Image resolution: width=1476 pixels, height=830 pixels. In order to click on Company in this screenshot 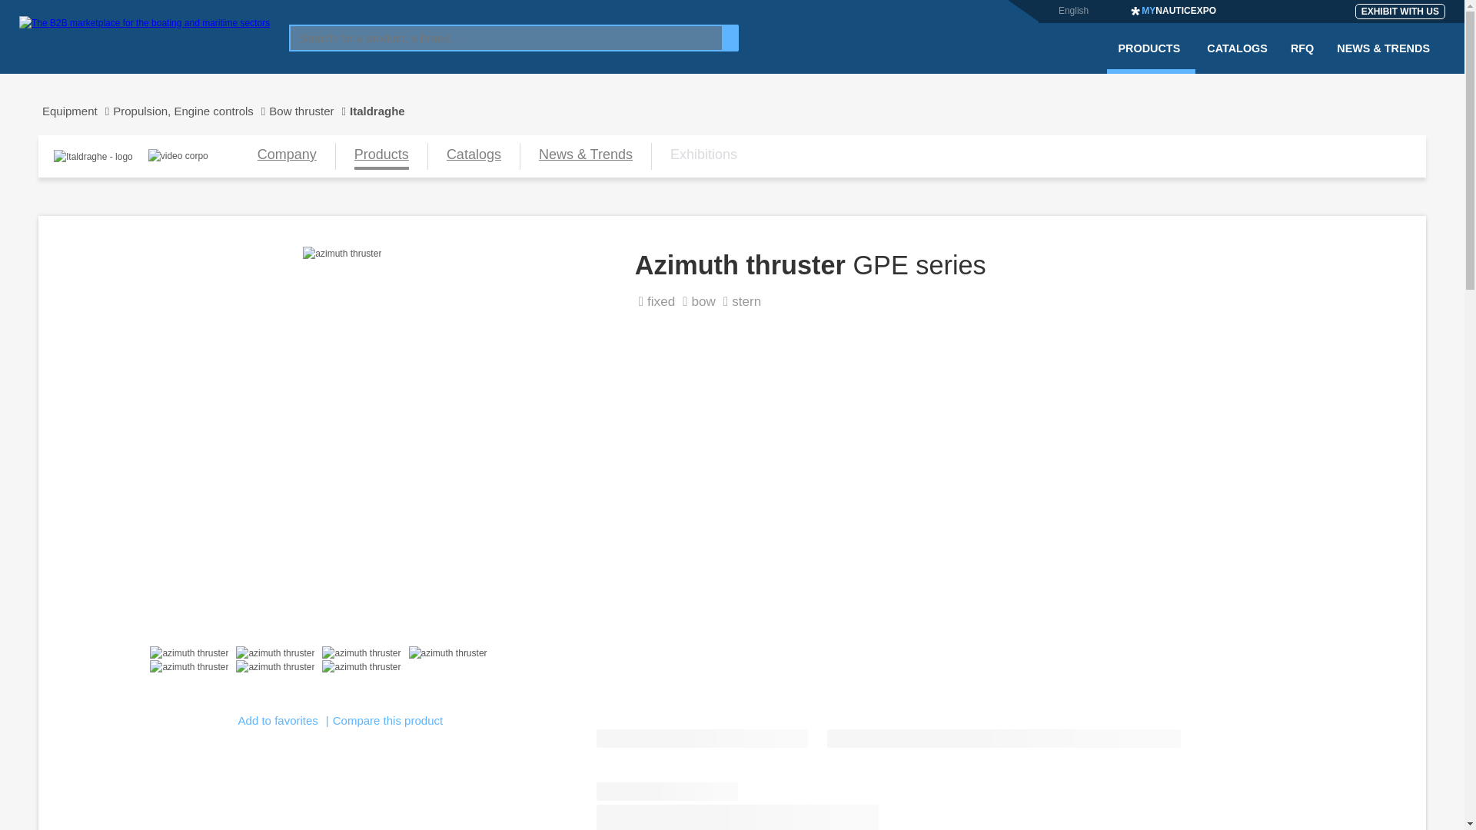, I will do `click(287, 156)`.